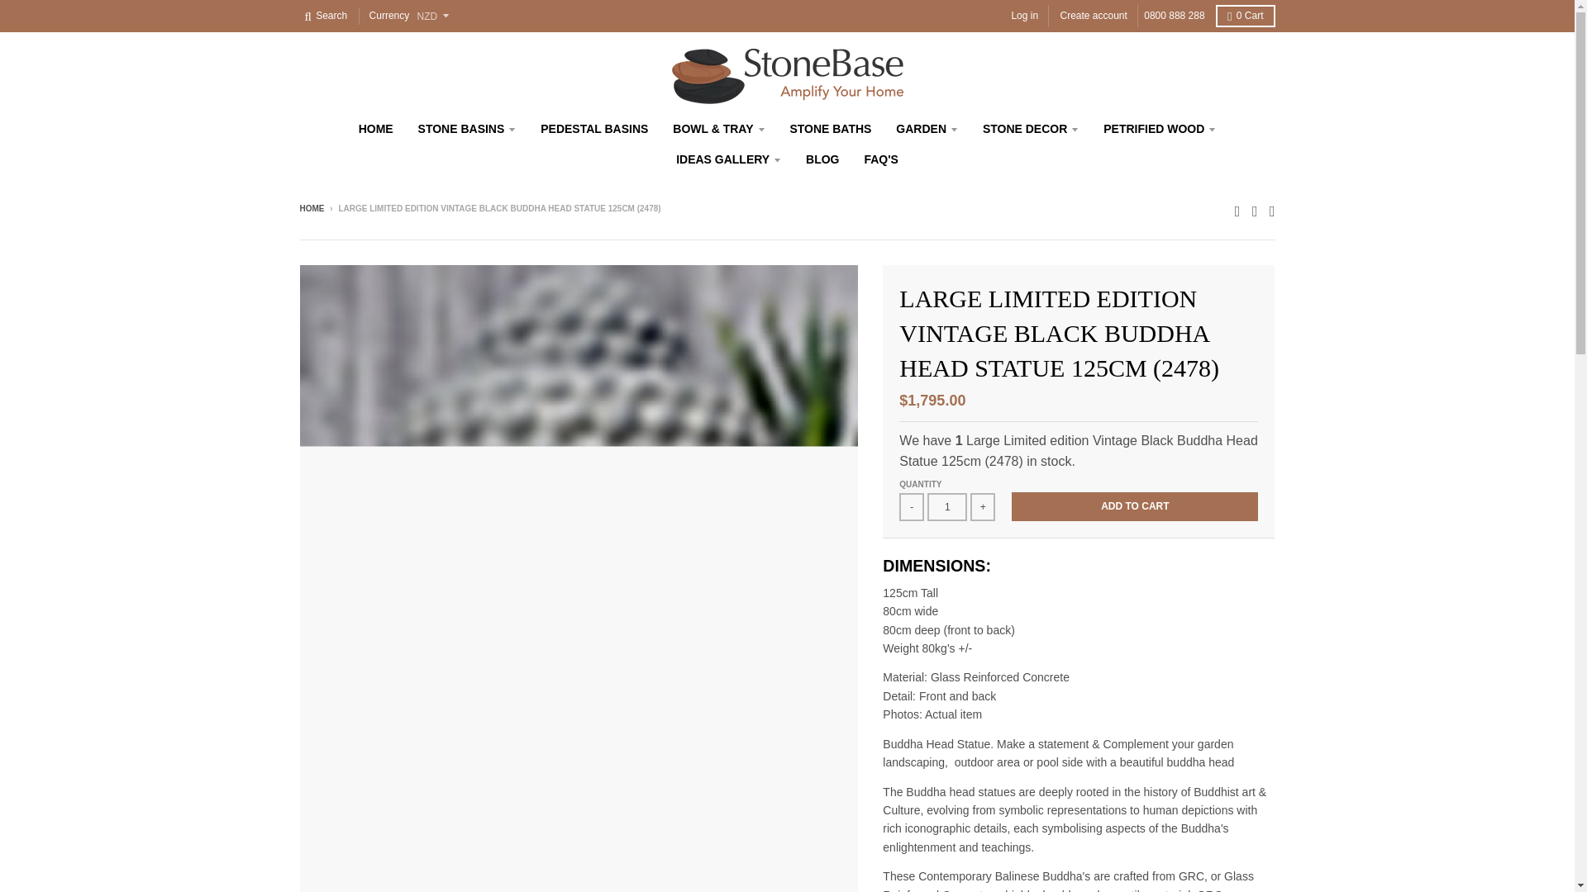 This screenshot has height=892, width=1587. What do you see at coordinates (311, 208) in the screenshot?
I see `Back to the frontpage` at bounding box center [311, 208].